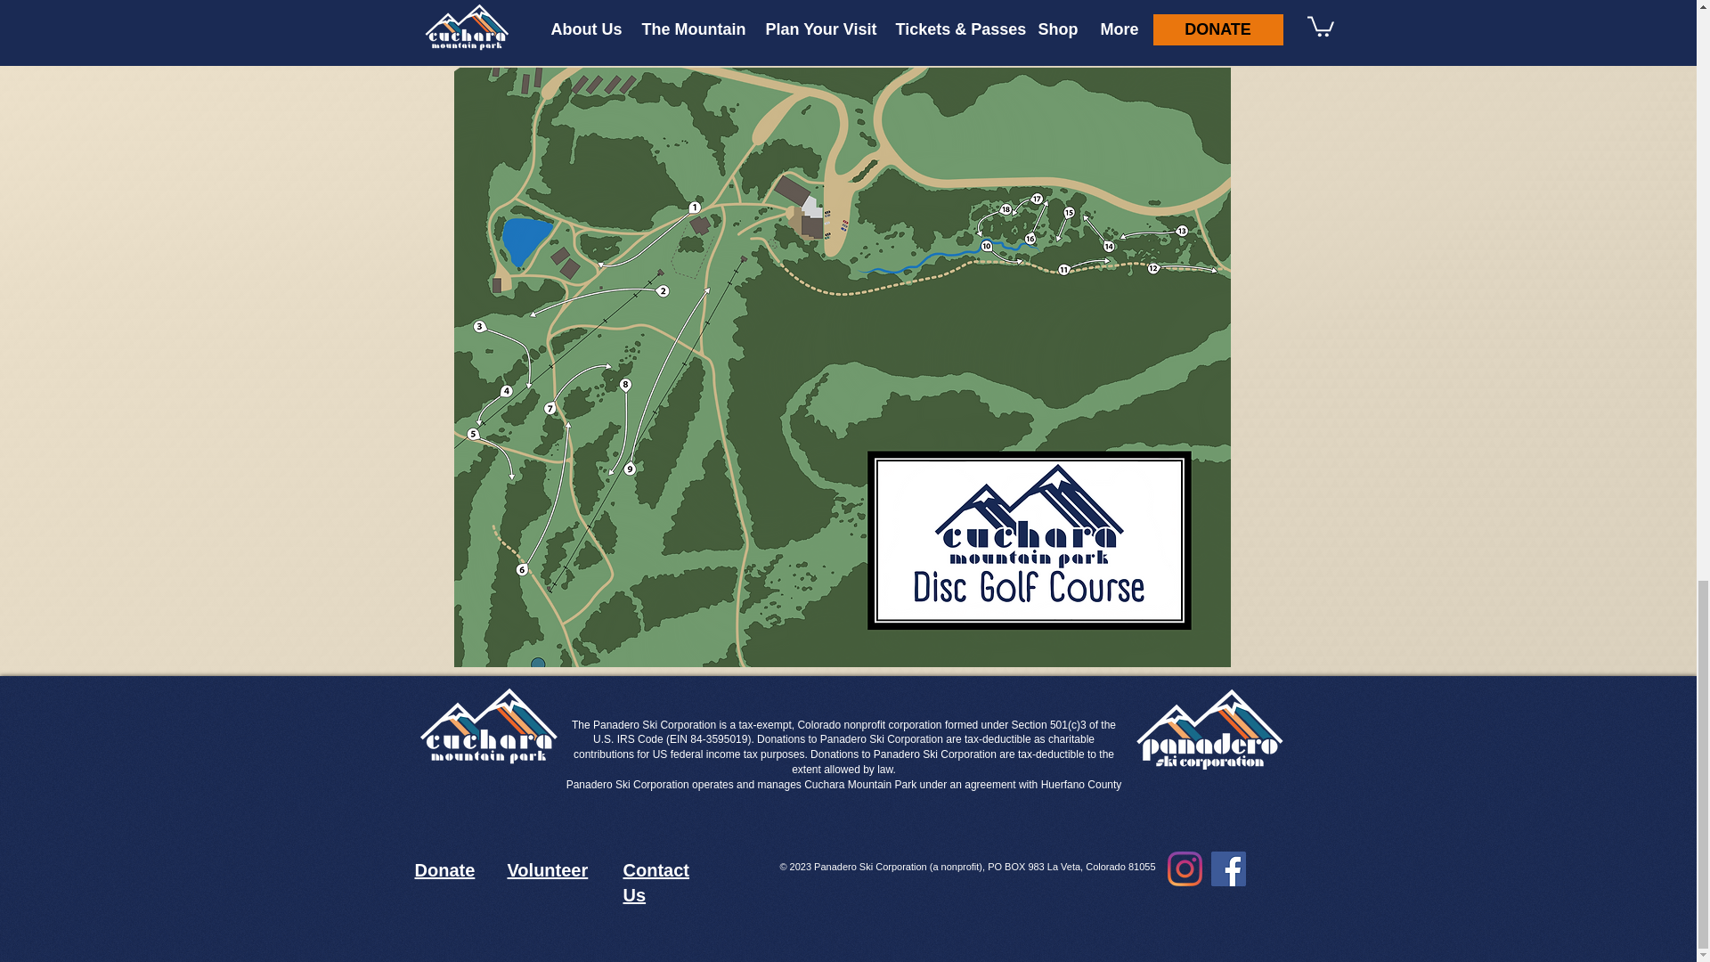 This screenshot has width=1710, height=962. I want to click on Donate, so click(445, 869).